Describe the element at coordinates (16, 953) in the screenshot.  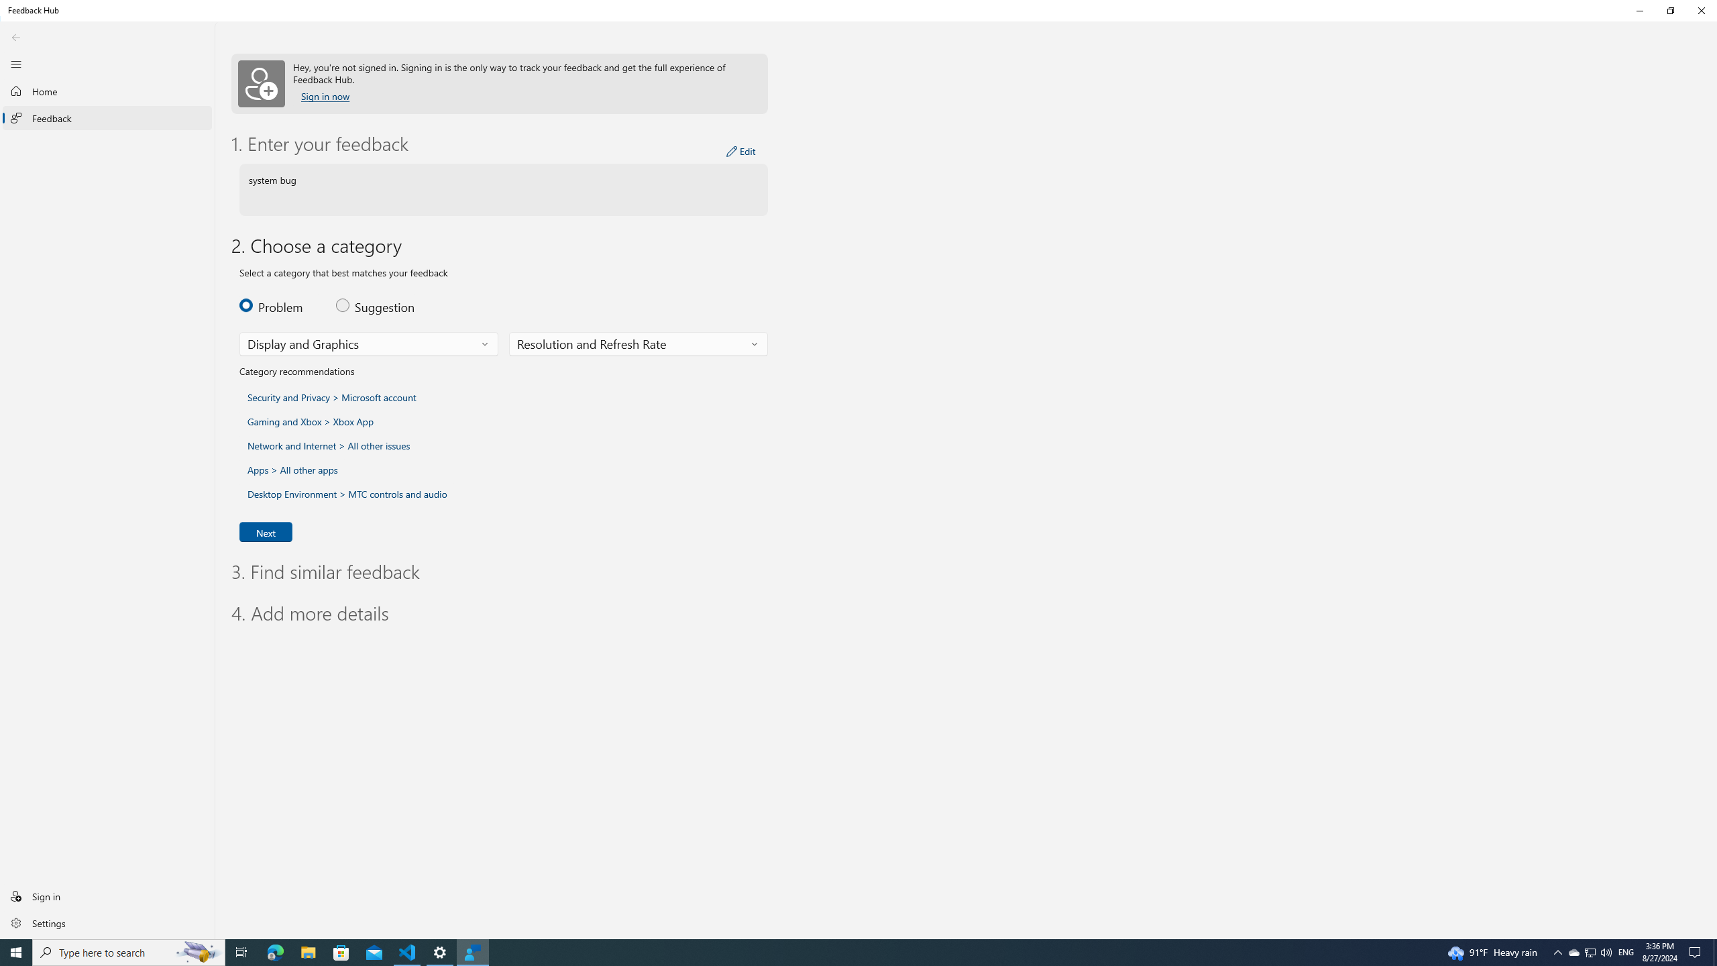
I see `Start` at that location.